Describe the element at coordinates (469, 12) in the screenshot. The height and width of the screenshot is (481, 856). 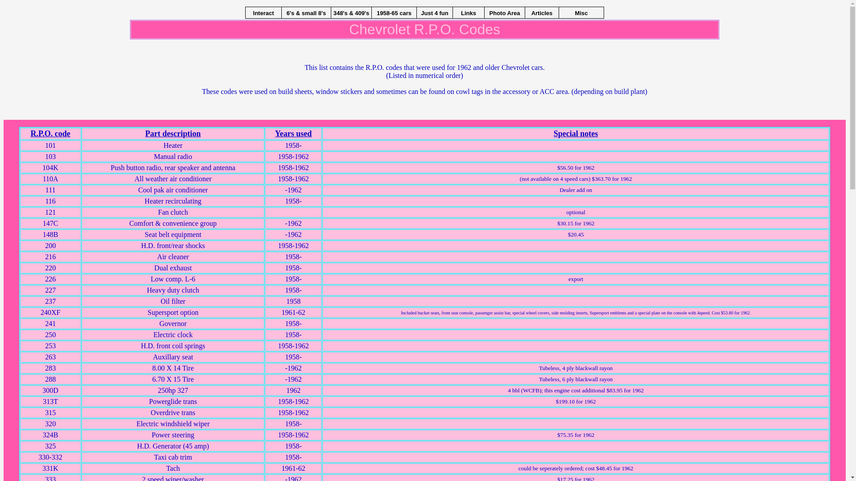
I see `Links` at that location.